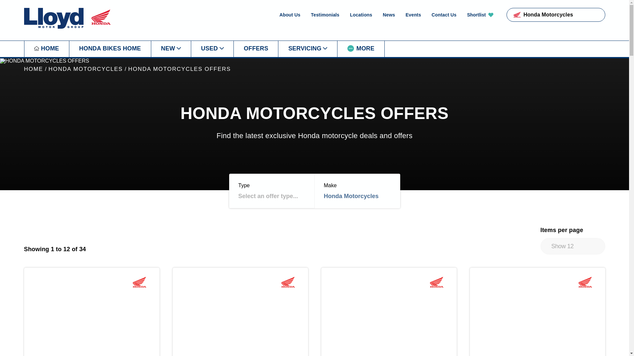 This screenshot has height=356, width=634. What do you see at coordinates (413, 15) in the screenshot?
I see `Events` at bounding box center [413, 15].